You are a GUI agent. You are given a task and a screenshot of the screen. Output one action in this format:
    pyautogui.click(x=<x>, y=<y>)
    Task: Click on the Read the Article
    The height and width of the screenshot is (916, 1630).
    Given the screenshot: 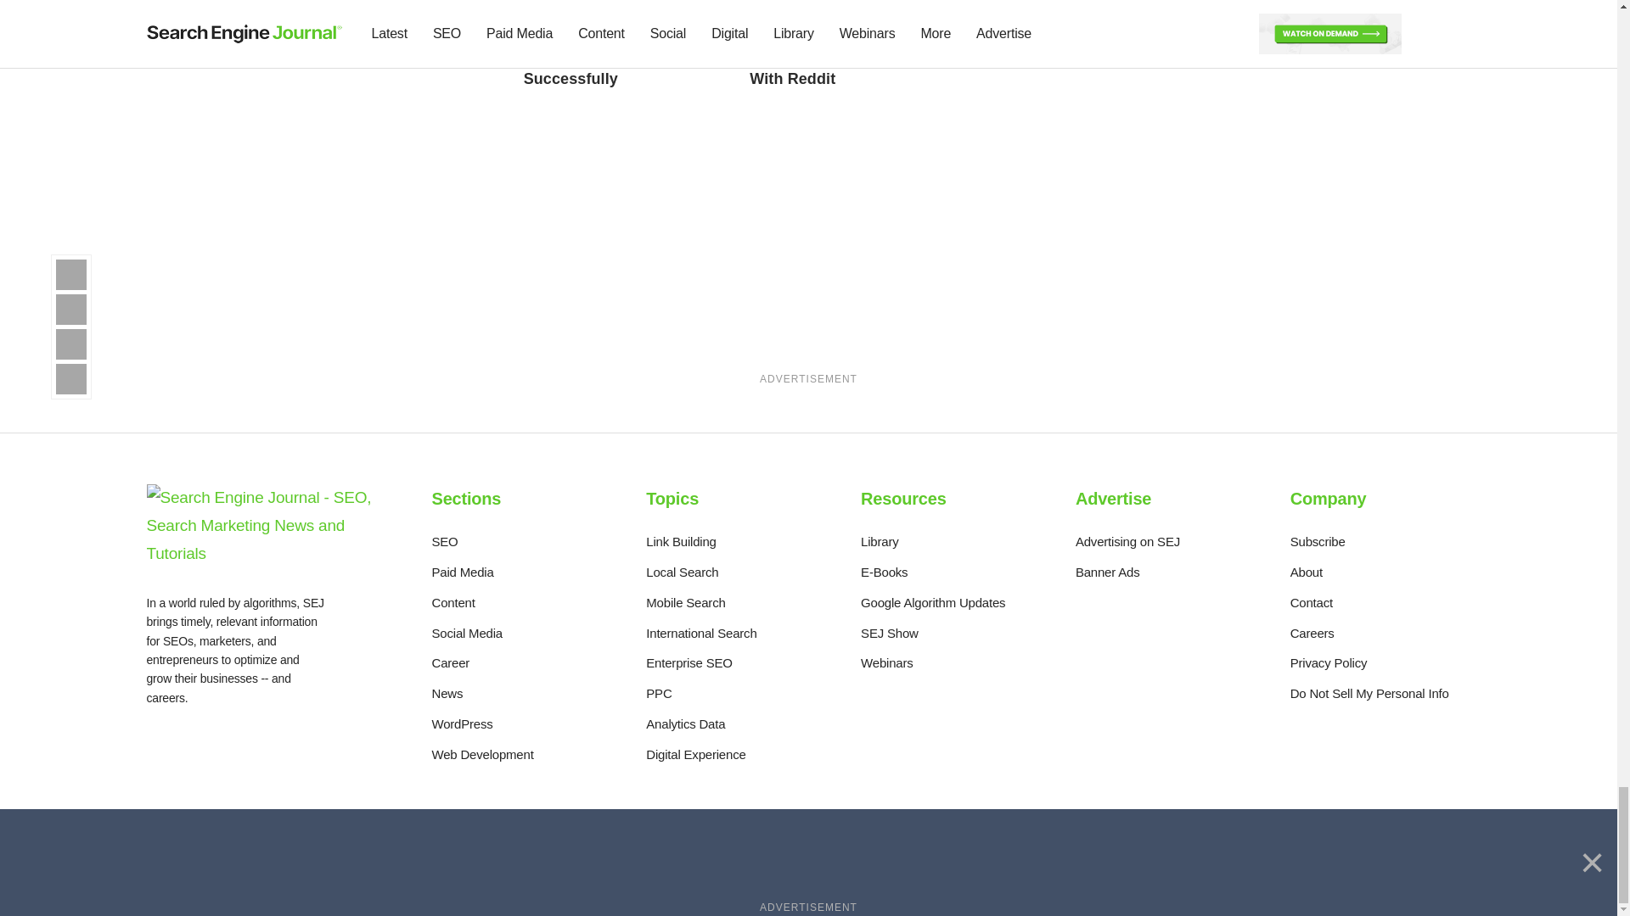 What is the action you would take?
    pyautogui.click(x=613, y=59)
    